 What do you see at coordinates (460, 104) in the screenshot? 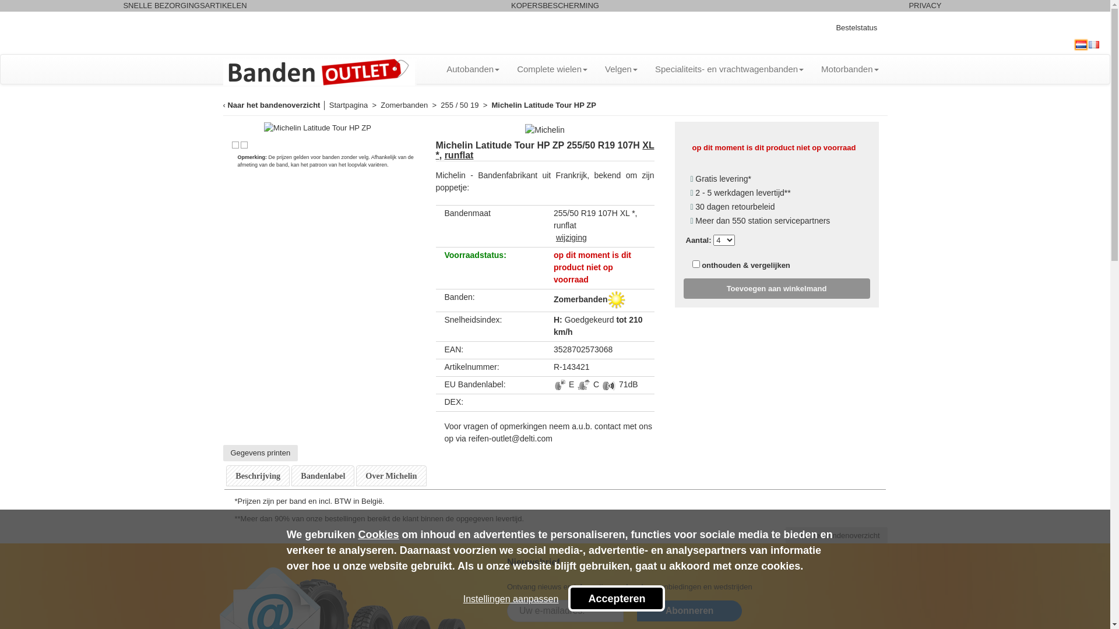
I see `255 / 50 19` at bounding box center [460, 104].